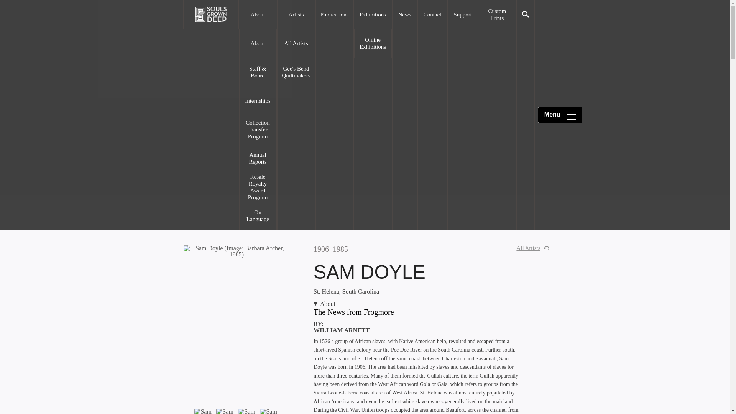  I want to click on On Language, so click(258, 215).